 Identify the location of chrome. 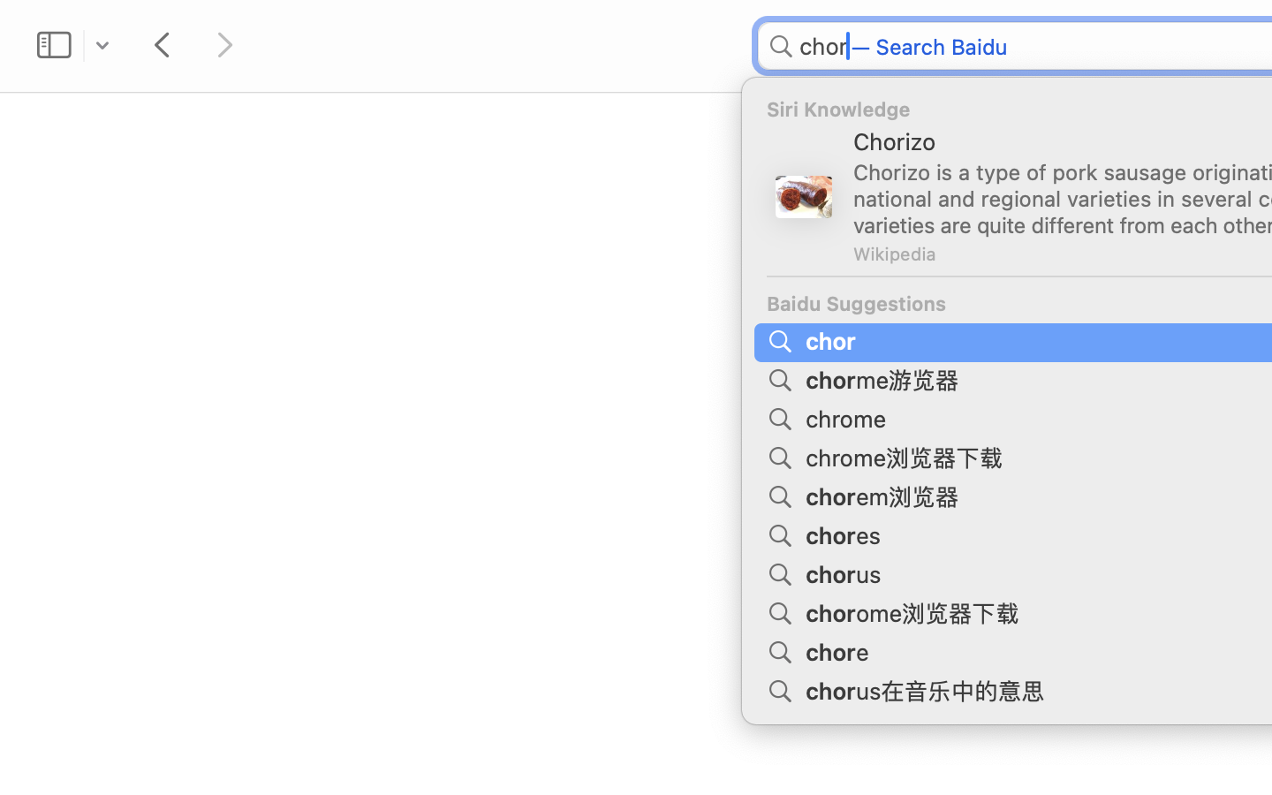
(849, 417).